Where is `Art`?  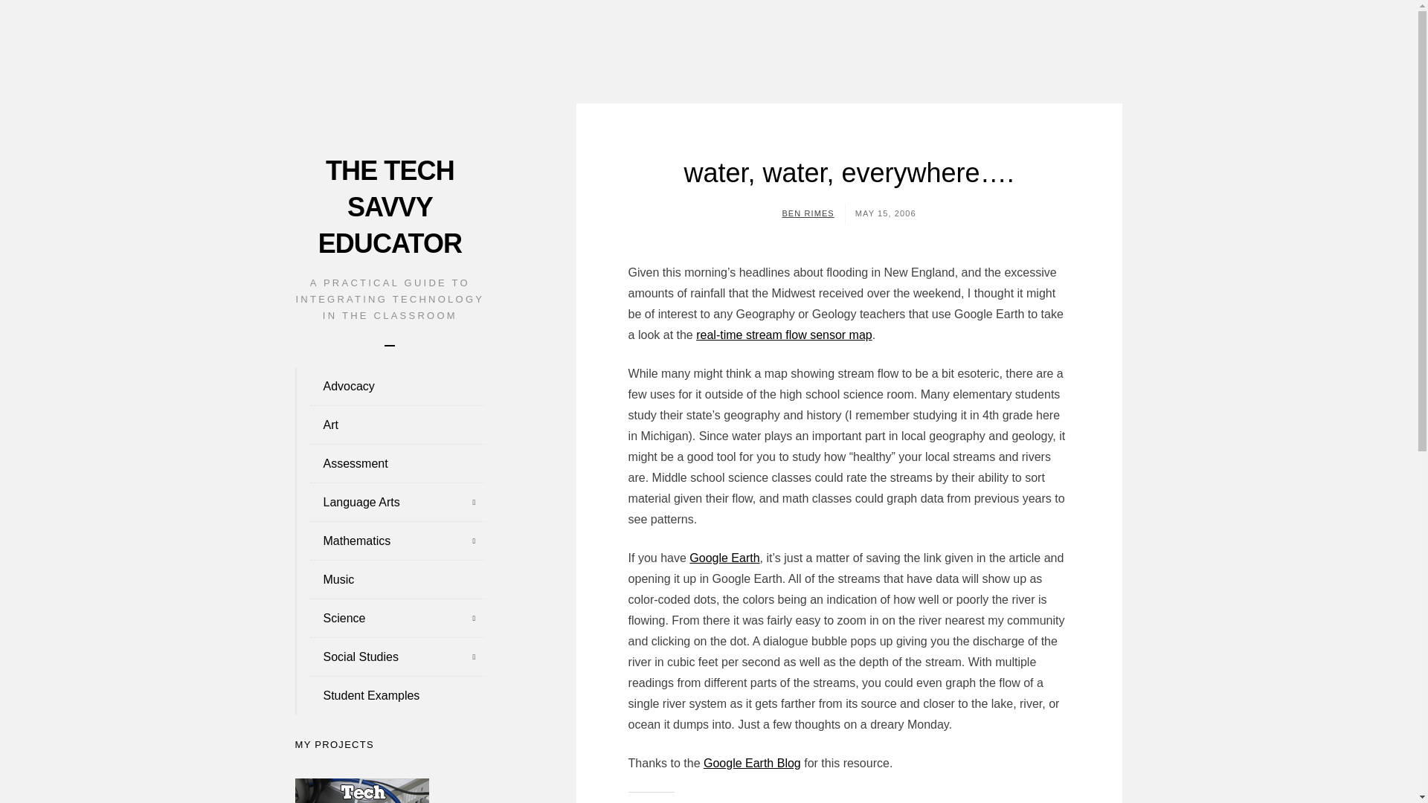
Art is located at coordinates (390, 425).